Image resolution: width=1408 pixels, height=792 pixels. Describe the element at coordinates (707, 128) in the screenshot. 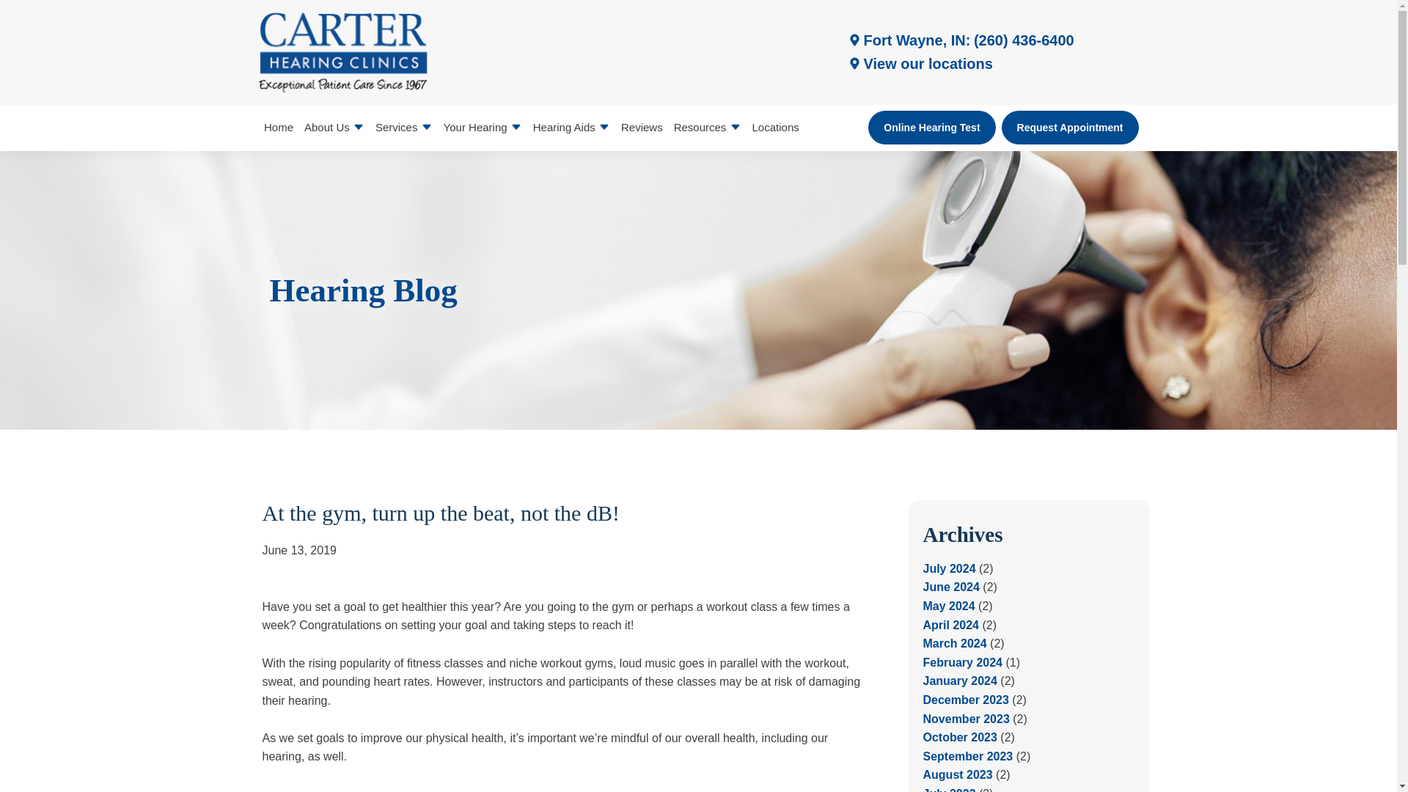

I see `Resources` at that location.